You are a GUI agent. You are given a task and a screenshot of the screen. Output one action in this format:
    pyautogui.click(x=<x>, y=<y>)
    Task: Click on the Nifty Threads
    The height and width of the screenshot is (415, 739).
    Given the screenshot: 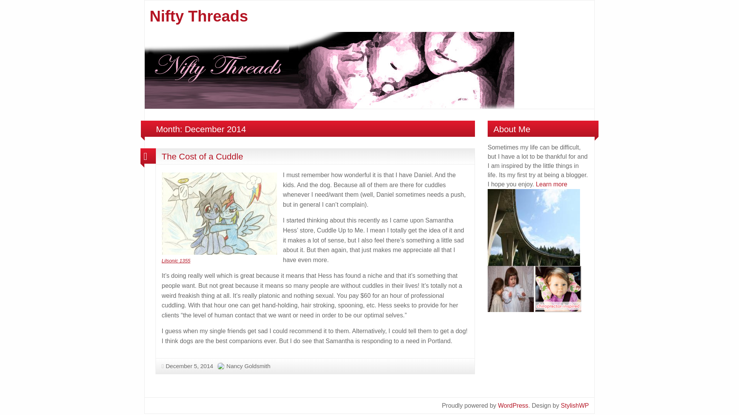 What is the action you would take?
    pyautogui.click(x=199, y=16)
    